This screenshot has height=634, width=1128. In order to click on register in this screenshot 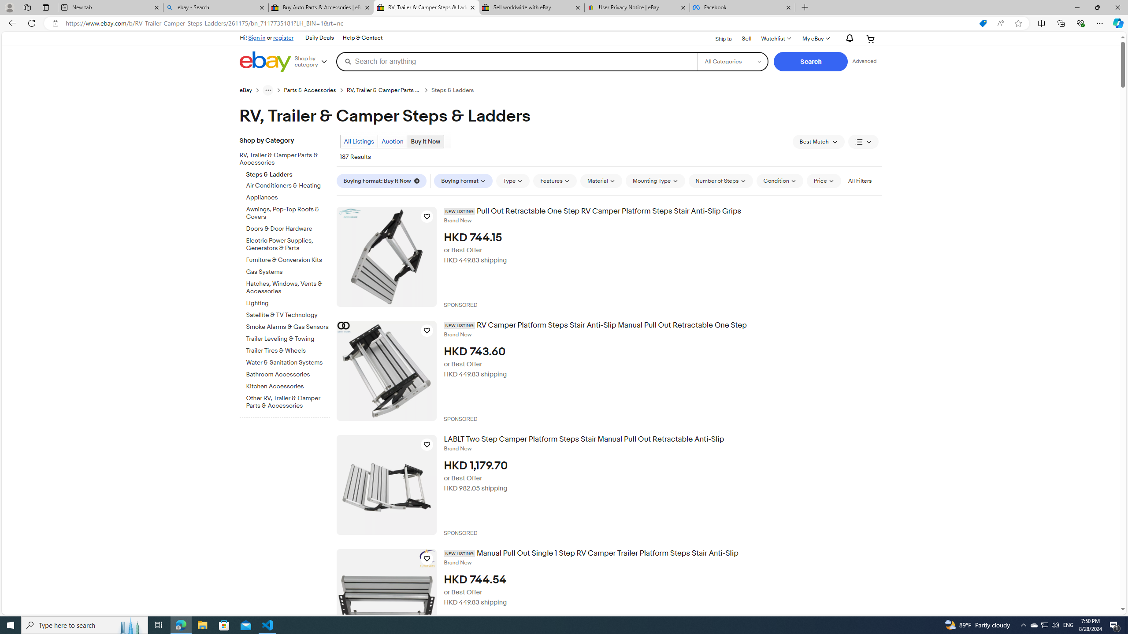, I will do `click(284, 37)`.